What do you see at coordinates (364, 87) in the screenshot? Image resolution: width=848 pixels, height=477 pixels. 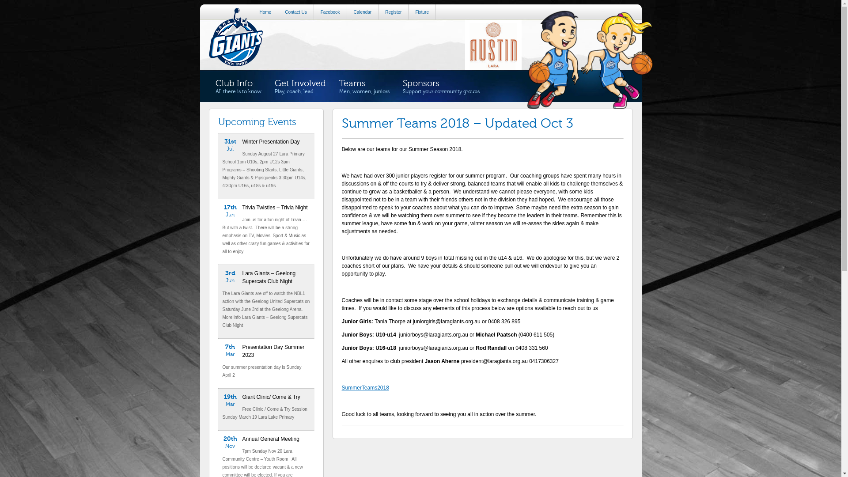 I see `Teams
Men, women, juniors` at bounding box center [364, 87].